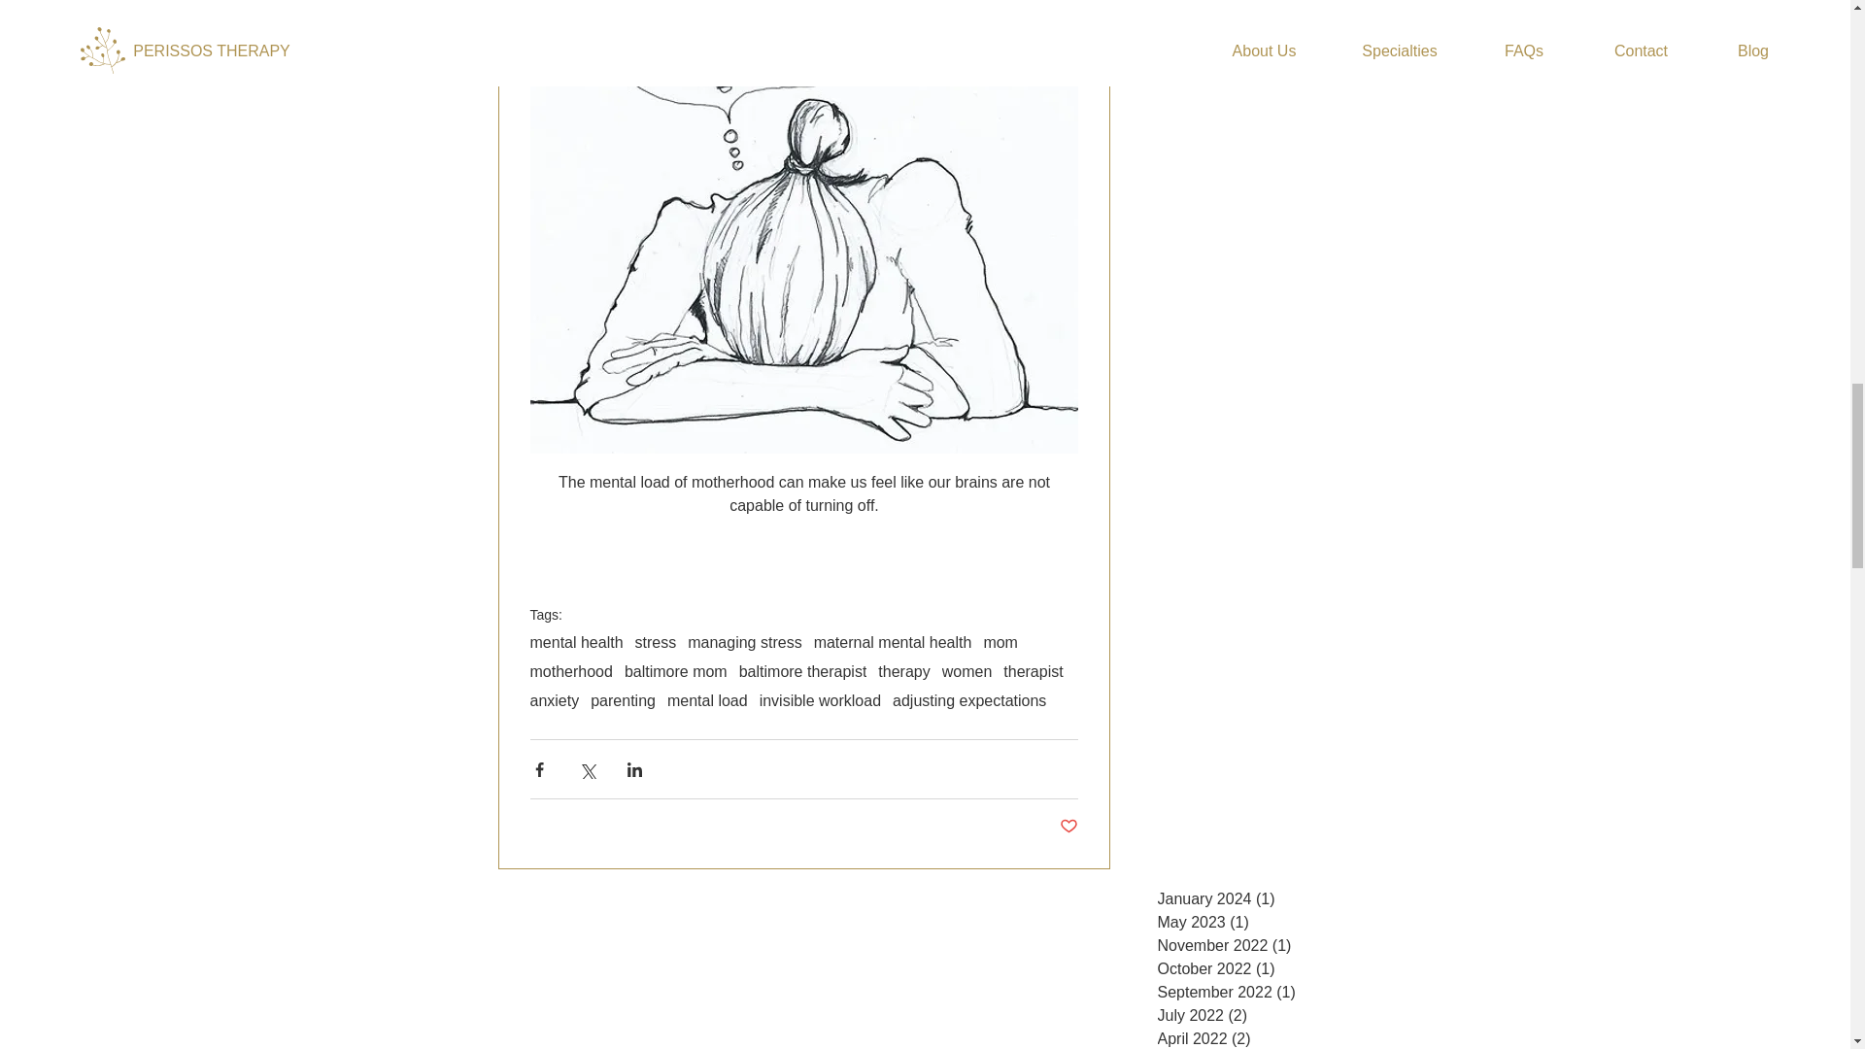 This screenshot has height=1049, width=1865. Describe the element at coordinates (969, 701) in the screenshot. I see `adjusting expectations` at that location.